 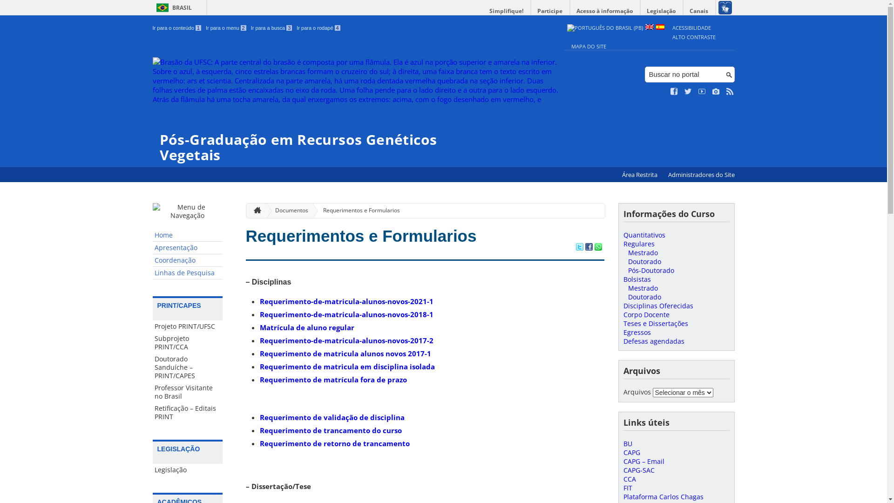 What do you see at coordinates (694, 37) in the screenshot?
I see `ALTO CONTRASTE` at bounding box center [694, 37].